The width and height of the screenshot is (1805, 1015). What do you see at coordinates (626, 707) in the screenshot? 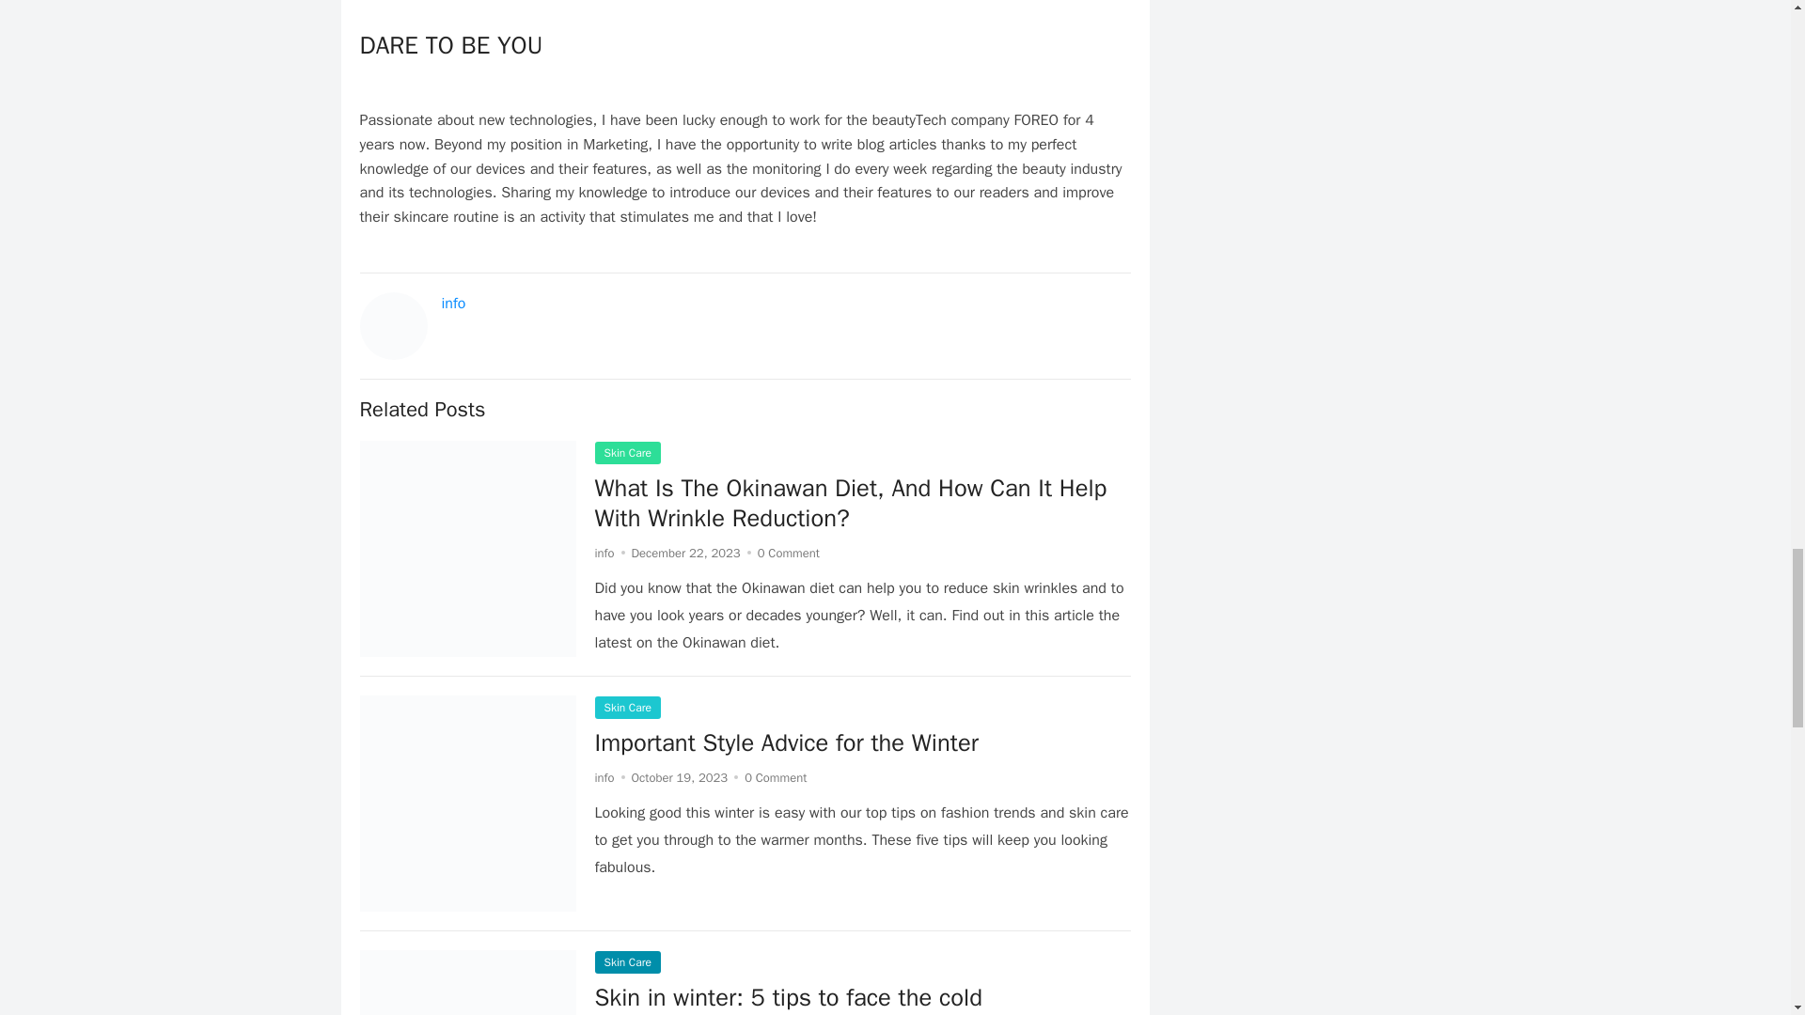
I see `Skin Care` at bounding box center [626, 707].